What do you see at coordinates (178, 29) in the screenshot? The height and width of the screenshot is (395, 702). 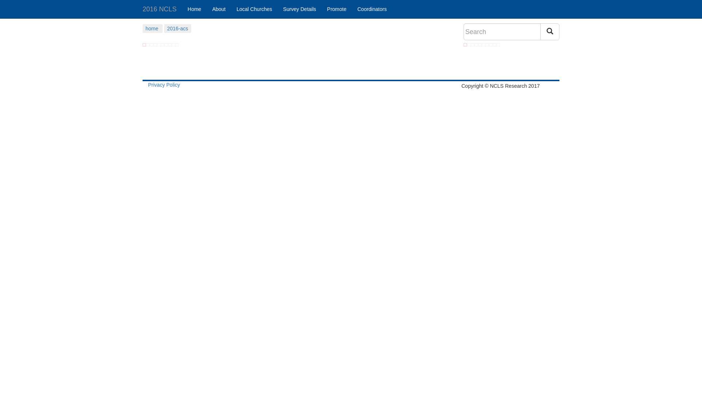 I see `2016-acs` at bounding box center [178, 29].